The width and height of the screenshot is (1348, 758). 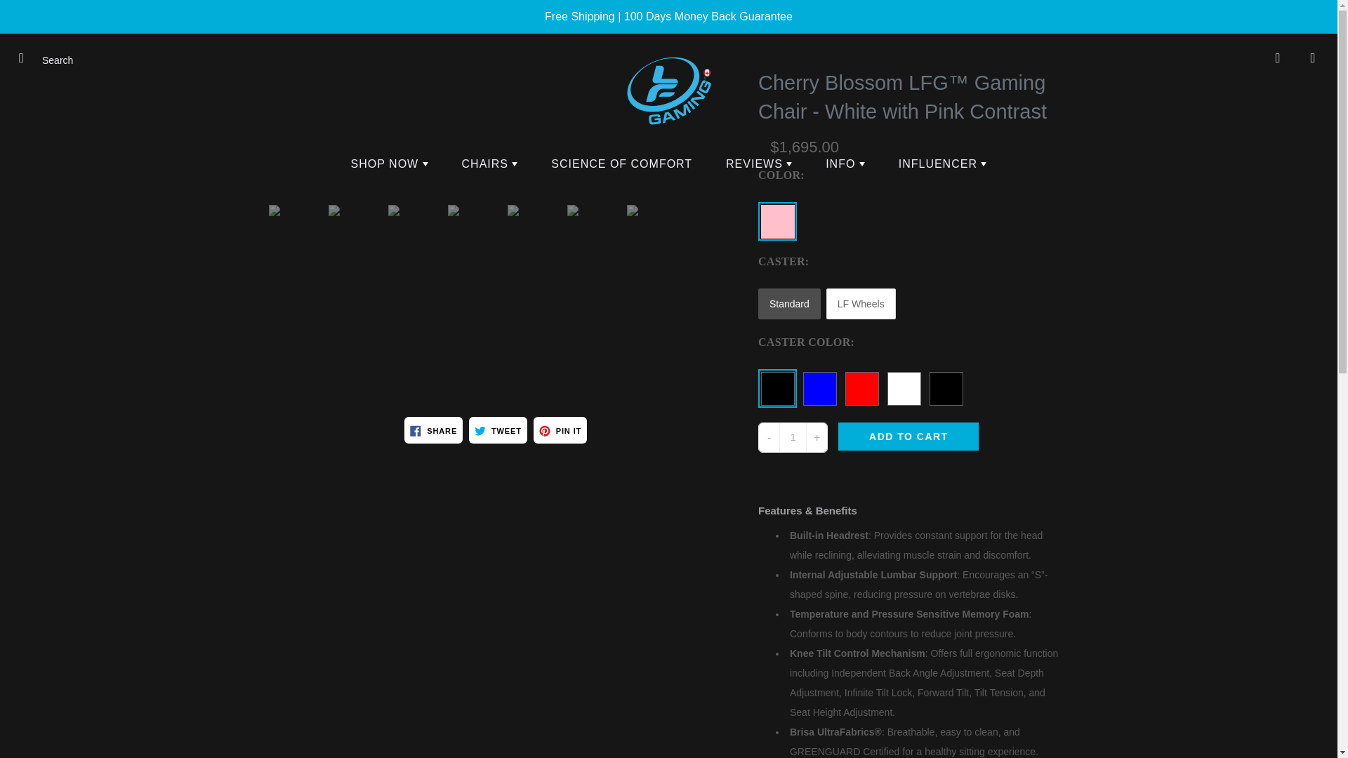 What do you see at coordinates (490, 164) in the screenshot?
I see `CHAIRS` at bounding box center [490, 164].